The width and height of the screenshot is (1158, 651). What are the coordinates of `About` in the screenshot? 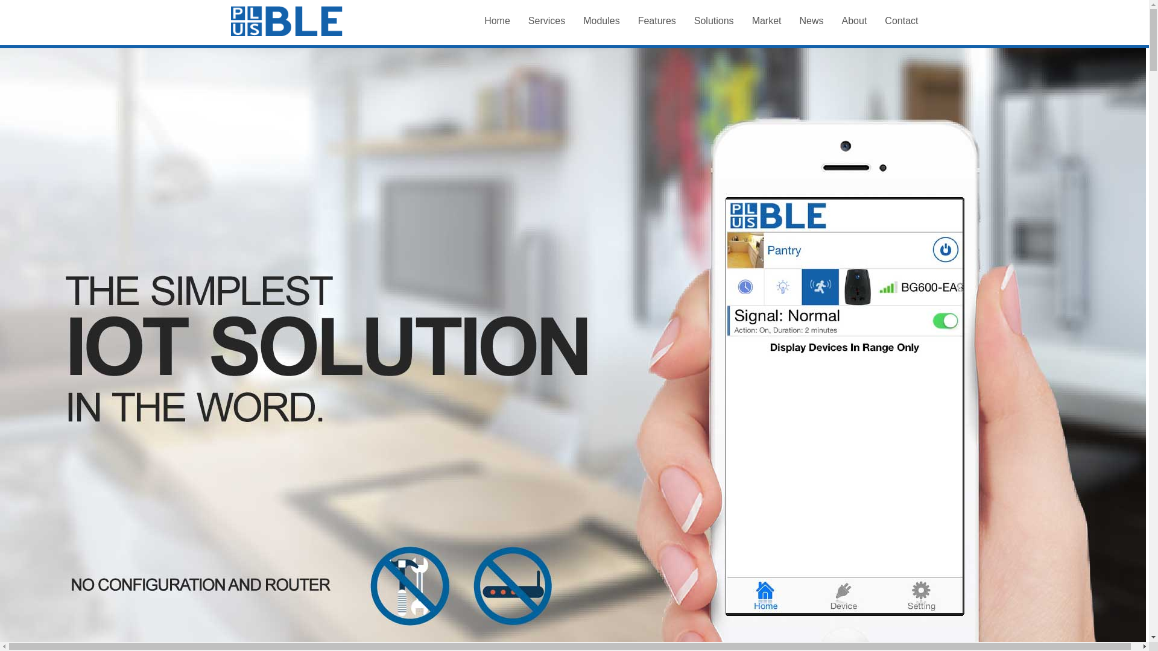 It's located at (854, 20).